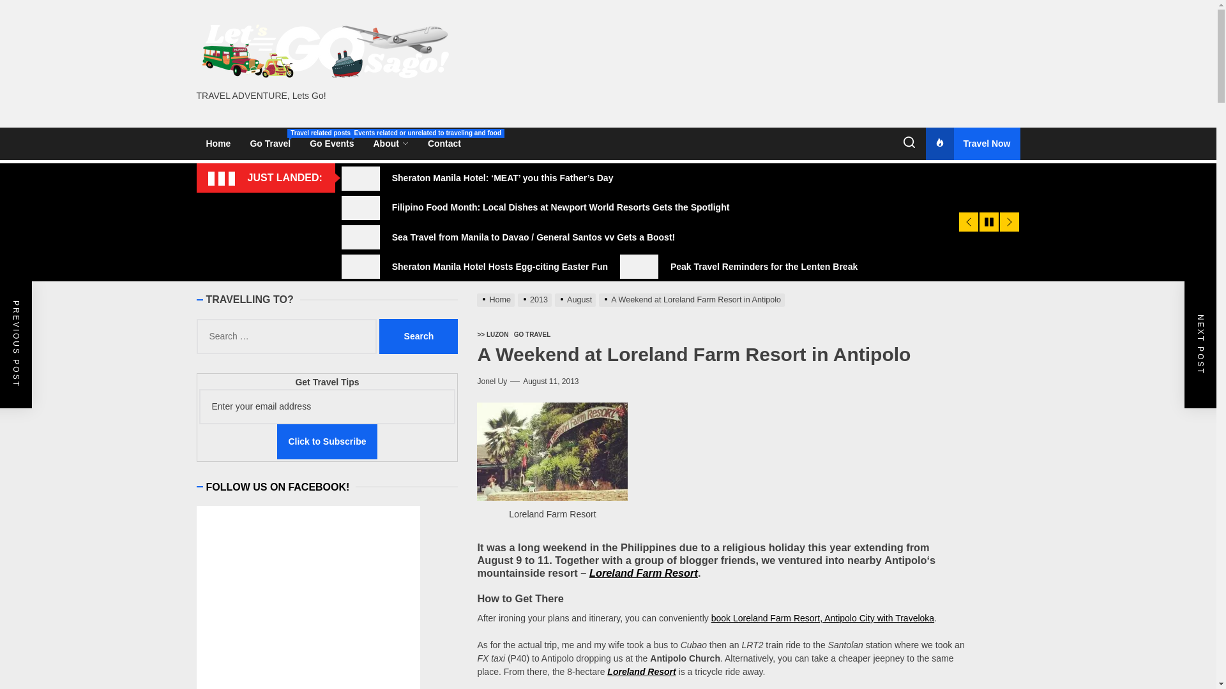 The width and height of the screenshot is (1226, 689). Describe the element at coordinates (480, 267) in the screenshot. I see `Sheraton Manila Hotel Hosts Egg-citing Easter Fun` at that location.